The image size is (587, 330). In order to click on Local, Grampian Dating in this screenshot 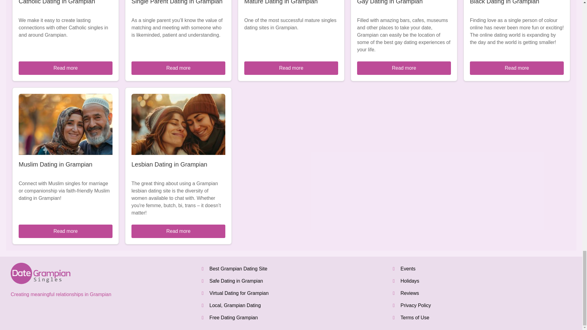, I will do `click(235, 305)`.